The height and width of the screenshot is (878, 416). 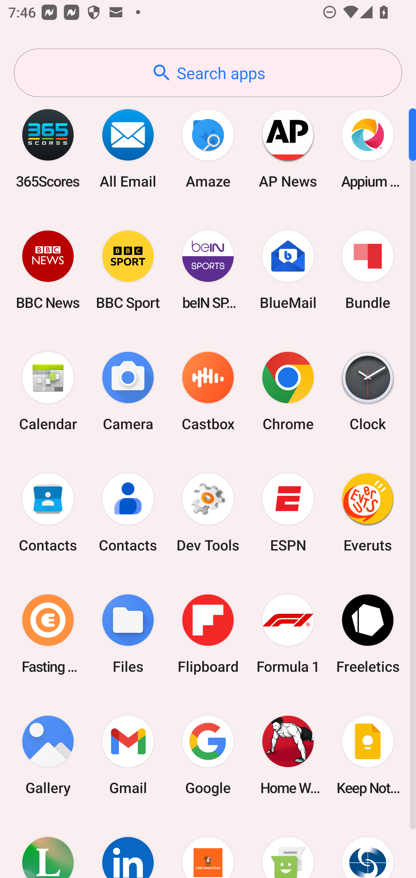 I want to click on Calendar, so click(x=48, y=392).